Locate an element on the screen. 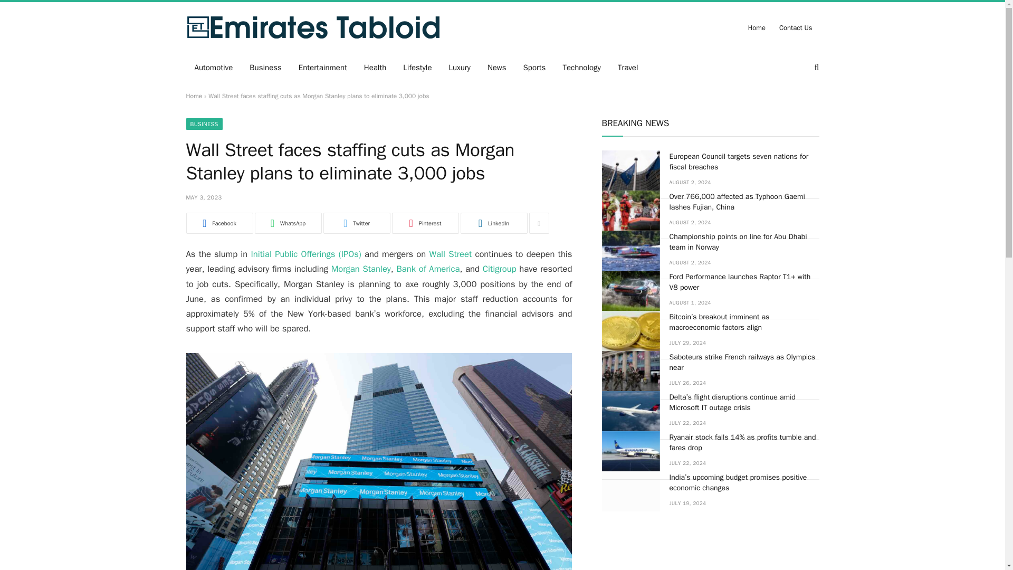 The height and width of the screenshot is (570, 1013). Automotive is located at coordinates (213, 68).